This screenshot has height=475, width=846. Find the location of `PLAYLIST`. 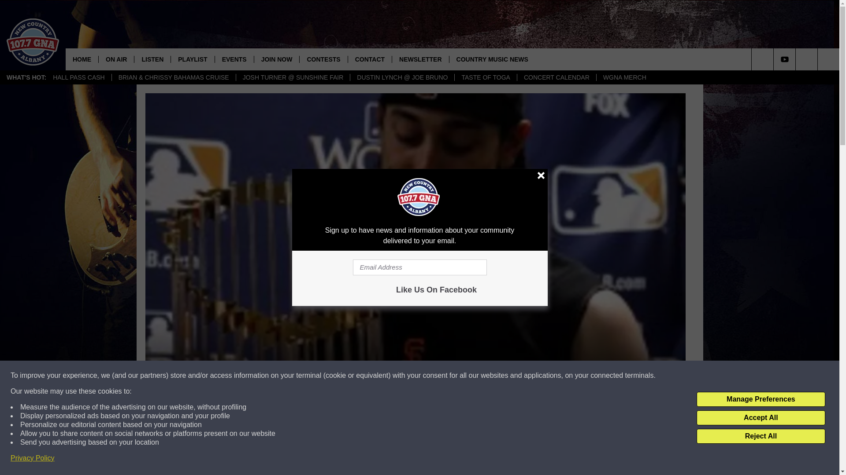

PLAYLIST is located at coordinates (192, 59).